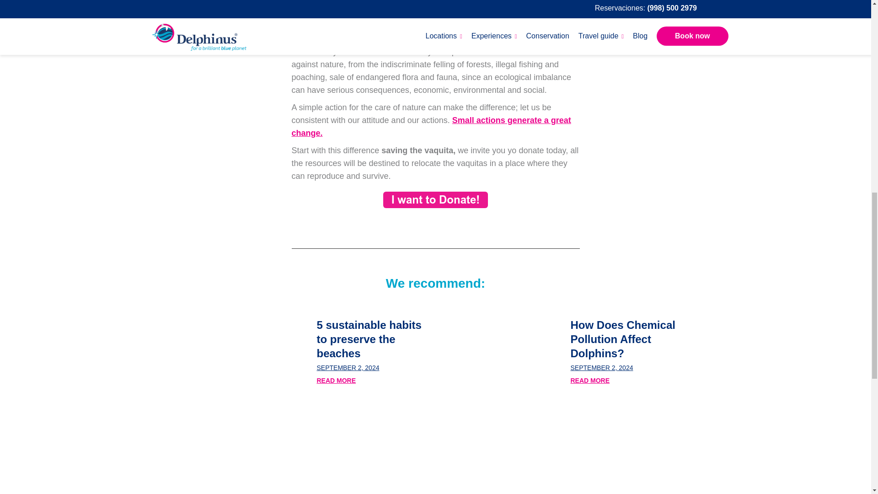 Image resolution: width=878 pixels, height=494 pixels. Describe the element at coordinates (336, 381) in the screenshot. I see `READ MORE` at that location.